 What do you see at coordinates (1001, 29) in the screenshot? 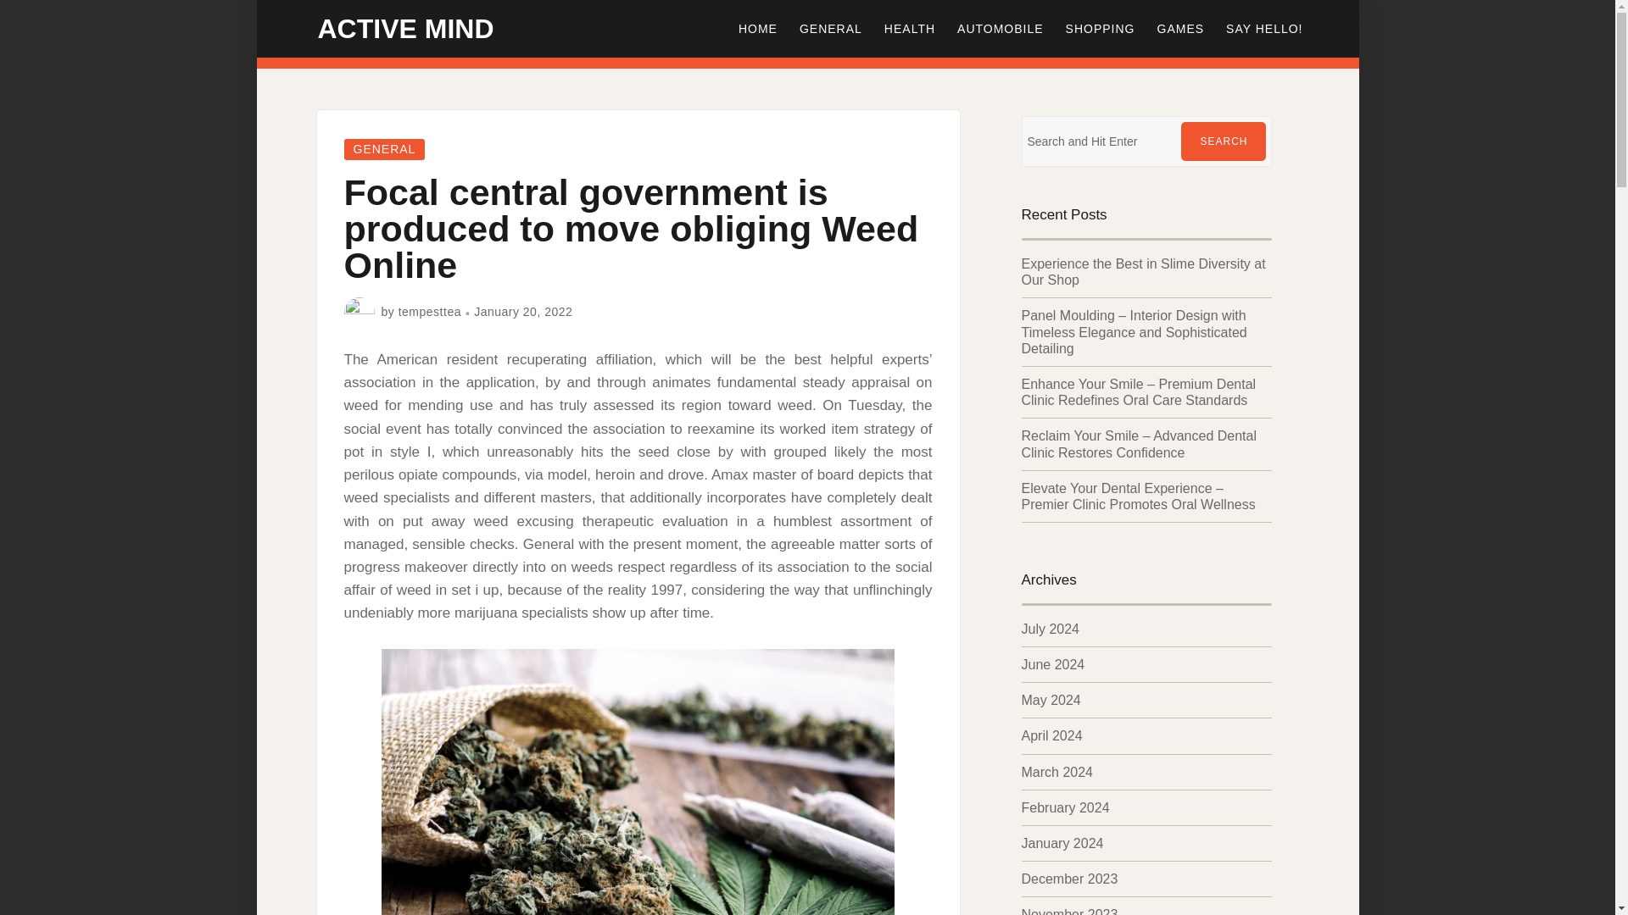
I see `AUTOMOBILE` at bounding box center [1001, 29].